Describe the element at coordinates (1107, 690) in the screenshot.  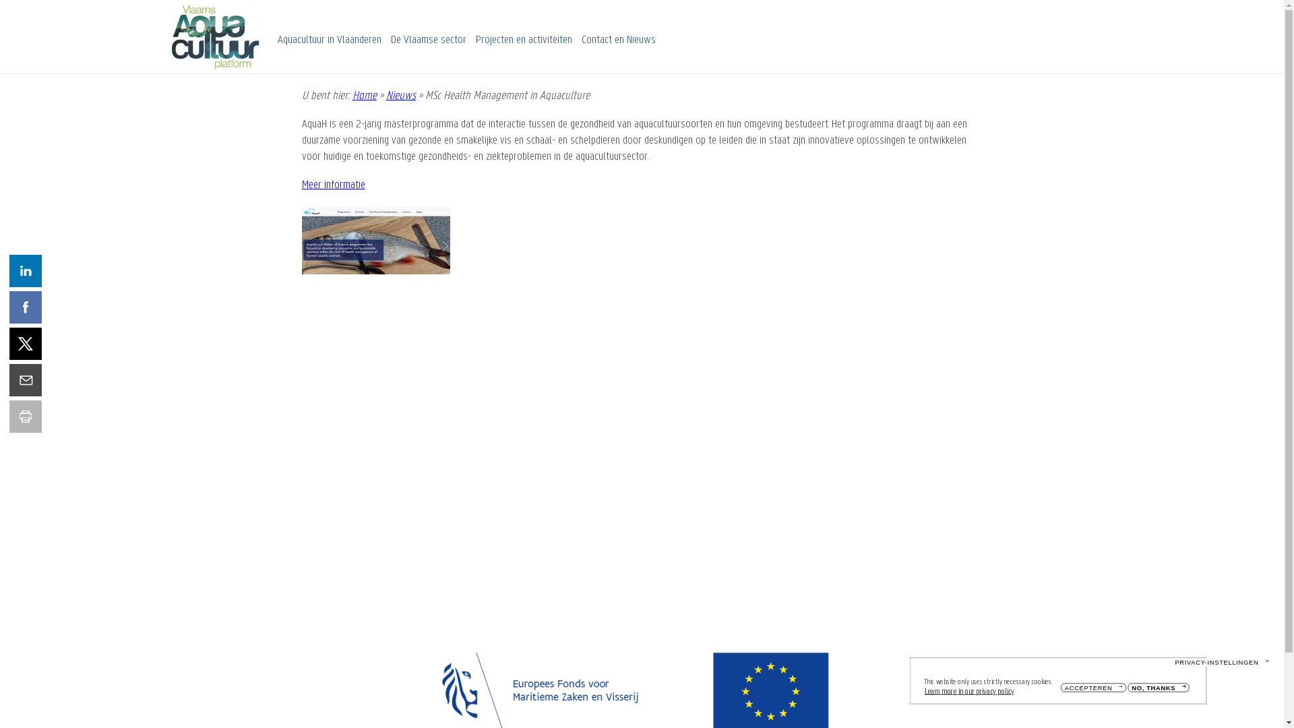
I see `ACCEPTEREN` at that location.